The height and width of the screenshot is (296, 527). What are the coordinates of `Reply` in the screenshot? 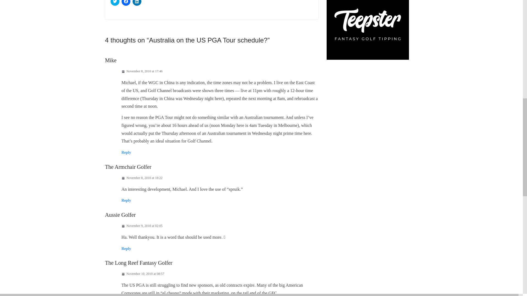 It's located at (126, 200).